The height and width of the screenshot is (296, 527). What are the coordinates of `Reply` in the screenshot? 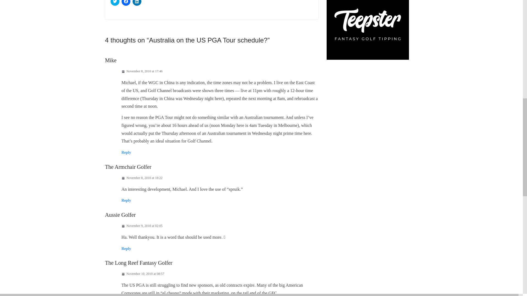 It's located at (126, 200).